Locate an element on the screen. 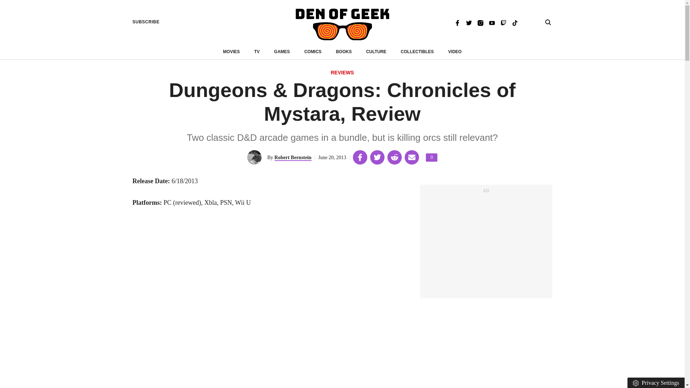  CULTURE is located at coordinates (376, 52).